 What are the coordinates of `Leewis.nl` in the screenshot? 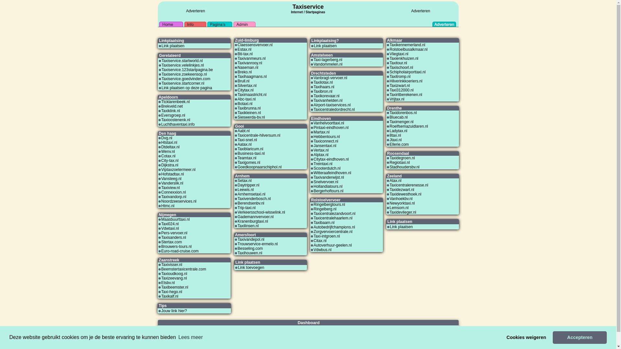 It's located at (245, 190).